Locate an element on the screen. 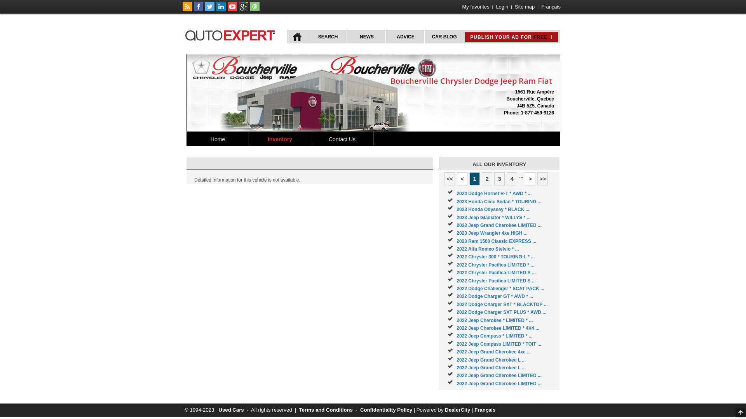 The width and height of the screenshot is (746, 419). Confidentiality Policy is located at coordinates (386, 410).